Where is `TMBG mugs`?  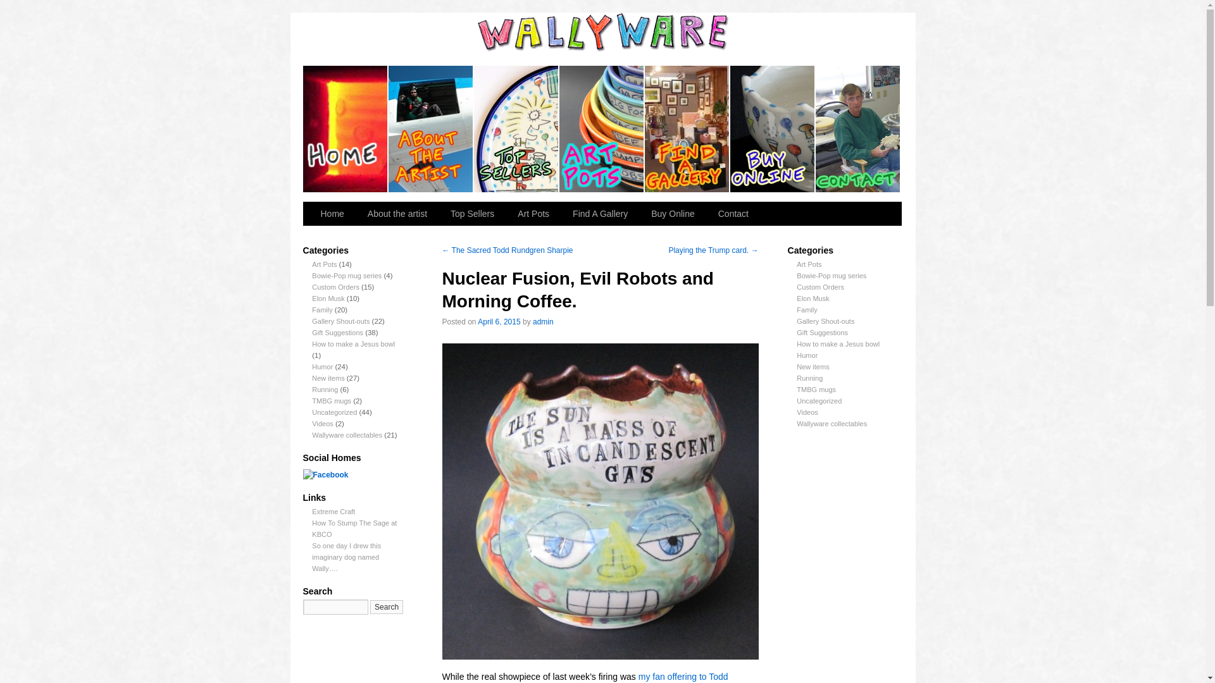
TMBG mugs is located at coordinates (332, 401).